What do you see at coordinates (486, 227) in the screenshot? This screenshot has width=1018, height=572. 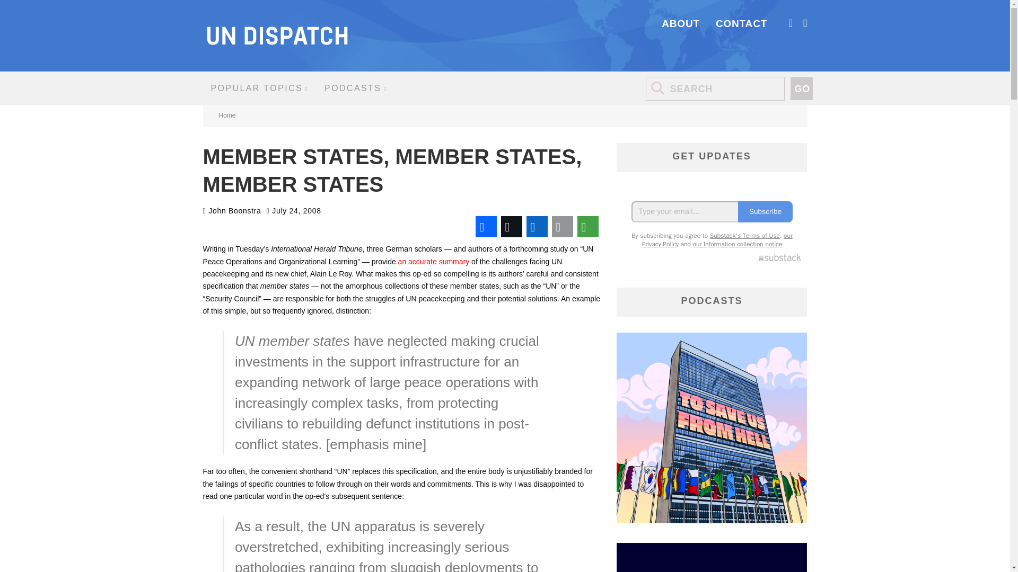 I see `Facebook` at bounding box center [486, 227].